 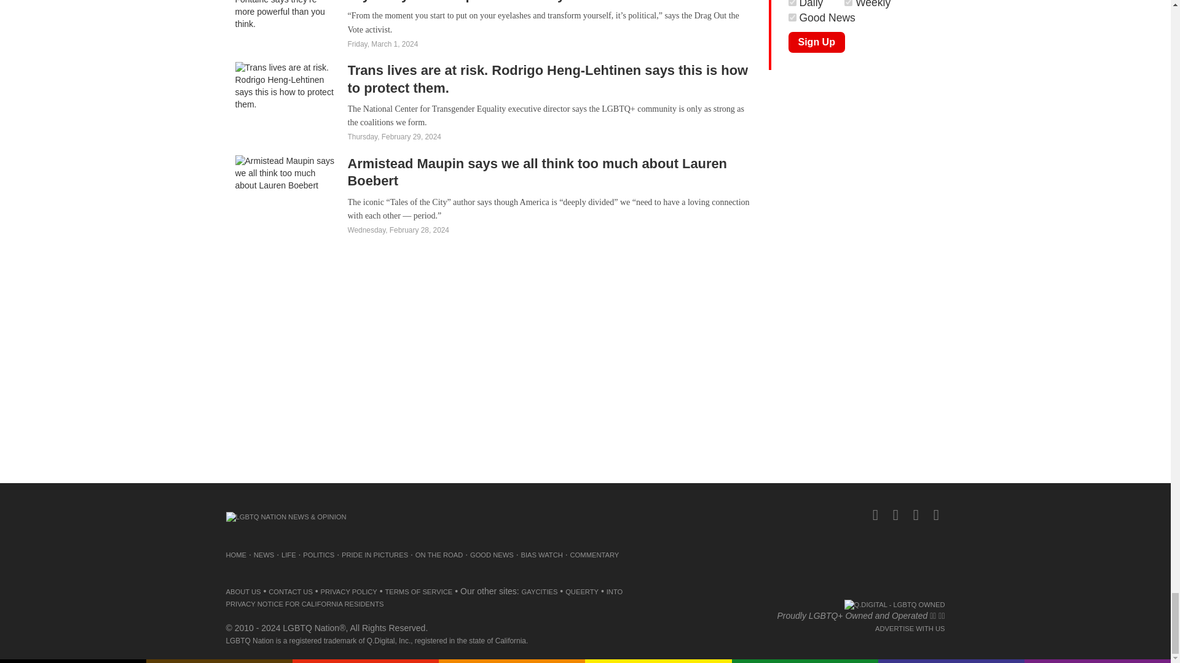 I want to click on 1920885, so click(x=792, y=2).